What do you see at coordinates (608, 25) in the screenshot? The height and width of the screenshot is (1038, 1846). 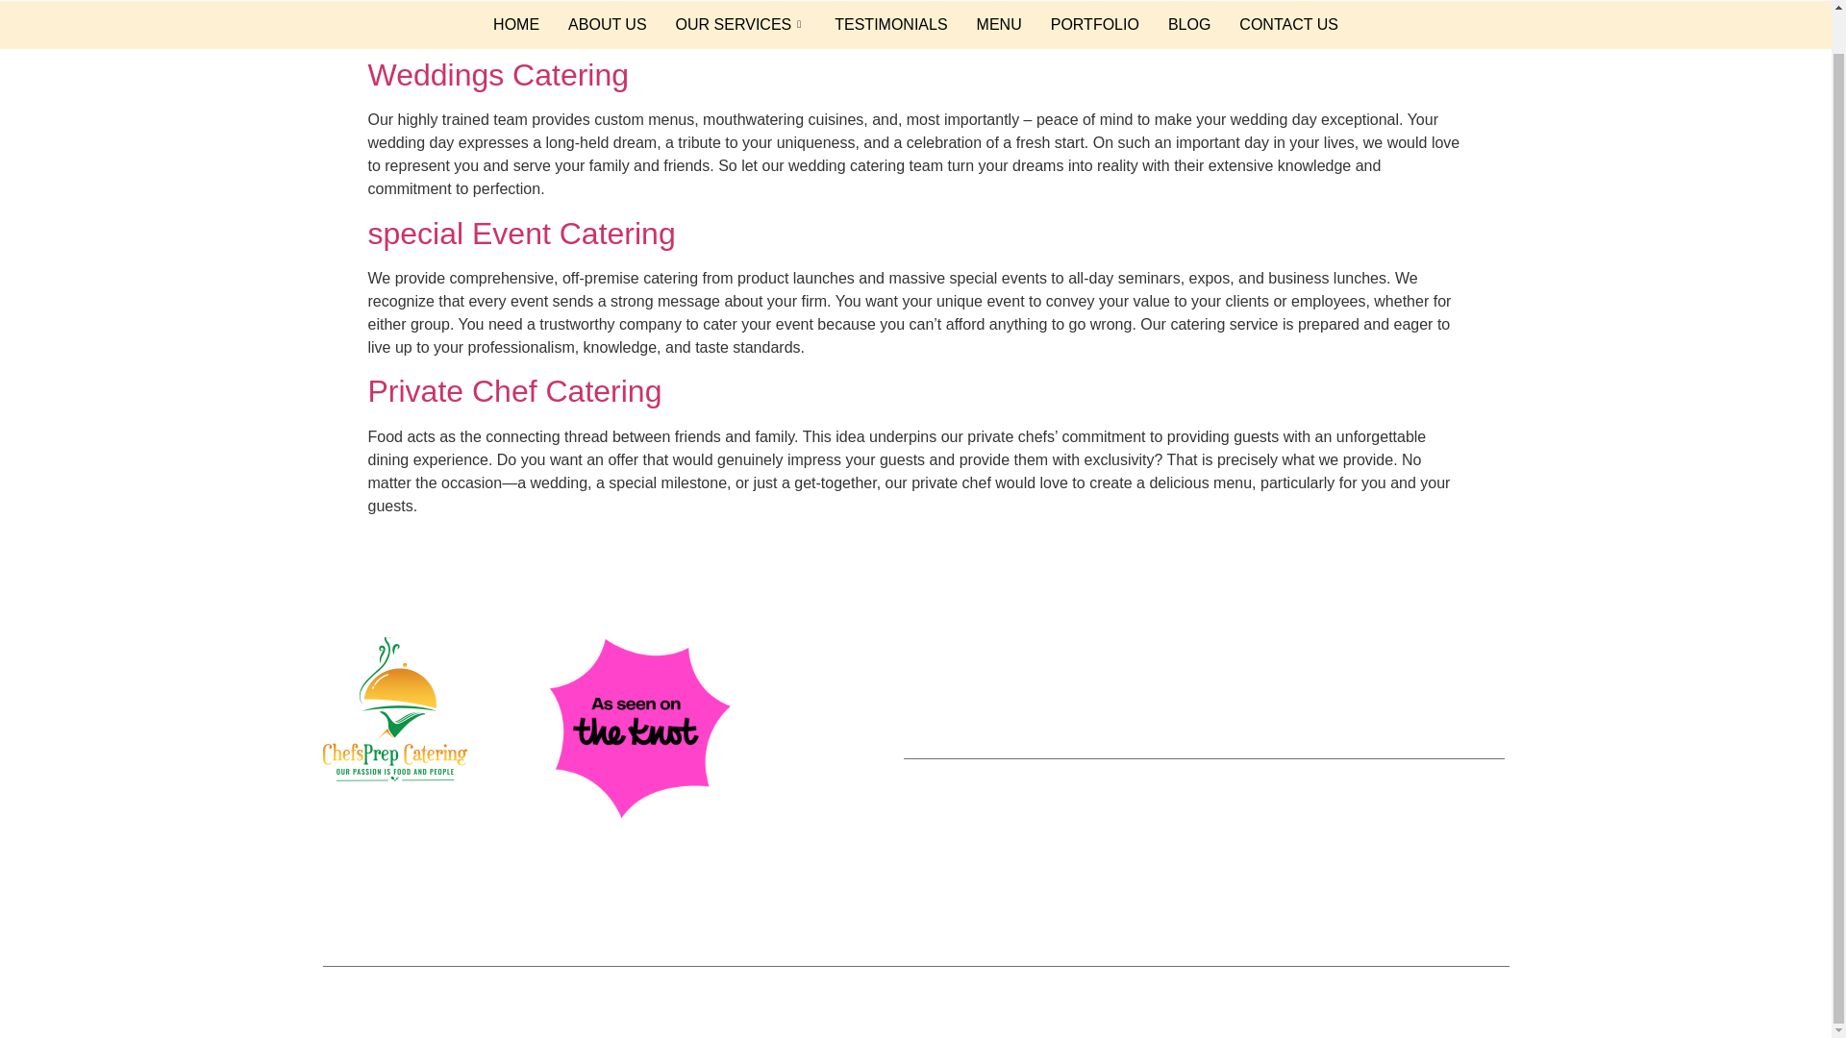 I see `ABOUT US` at bounding box center [608, 25].